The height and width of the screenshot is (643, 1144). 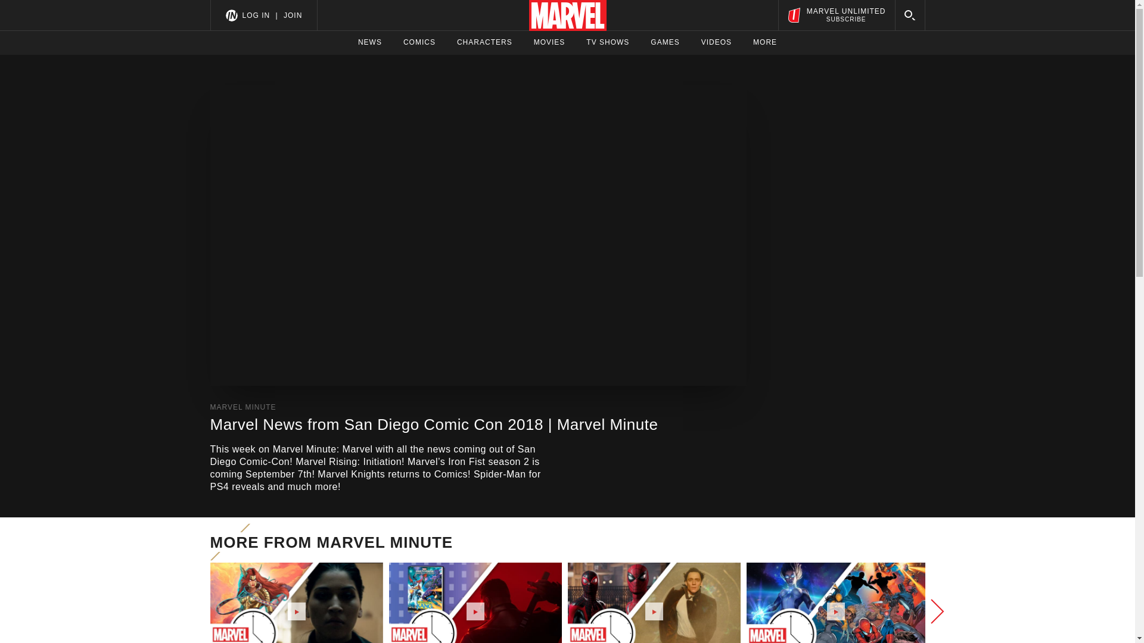 I want to click on 1:57, so click(x=296, y=603).